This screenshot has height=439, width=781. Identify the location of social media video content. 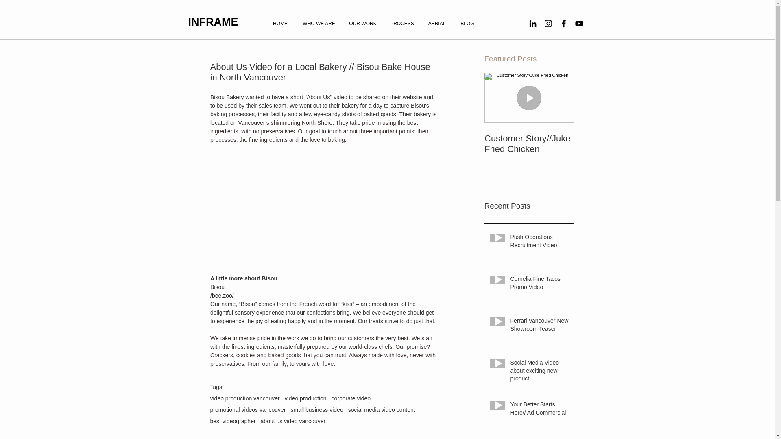
(382, 410).